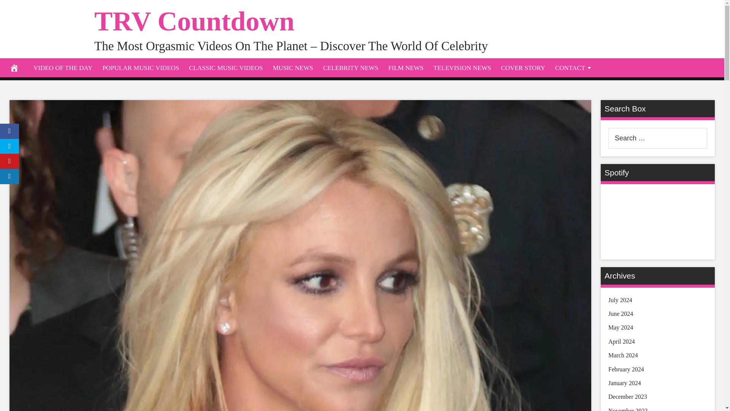 This screenshot has width=730, height=411. I want to click on CELEBRITY NEWS, so click(351, 68).